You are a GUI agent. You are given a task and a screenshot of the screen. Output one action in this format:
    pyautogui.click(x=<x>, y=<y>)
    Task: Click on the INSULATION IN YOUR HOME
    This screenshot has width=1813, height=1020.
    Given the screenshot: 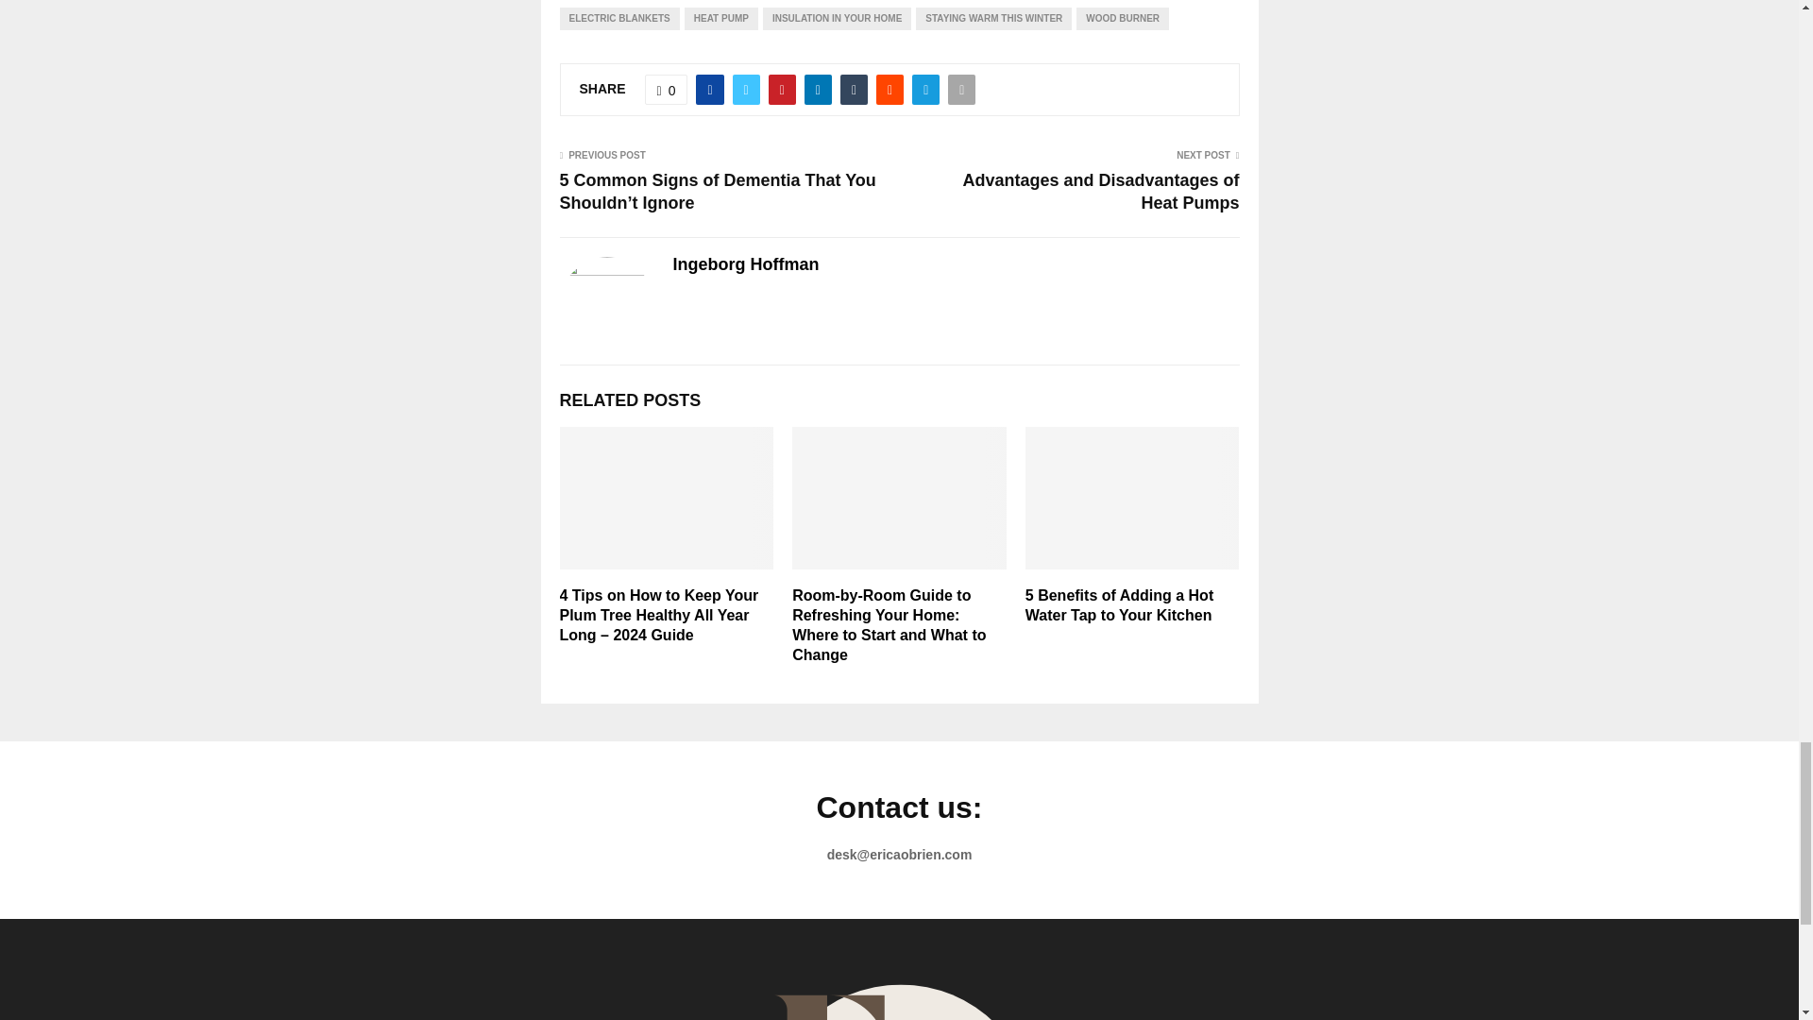 What is the action you would take?
    pyautogui.click(x=837, y=19)
    